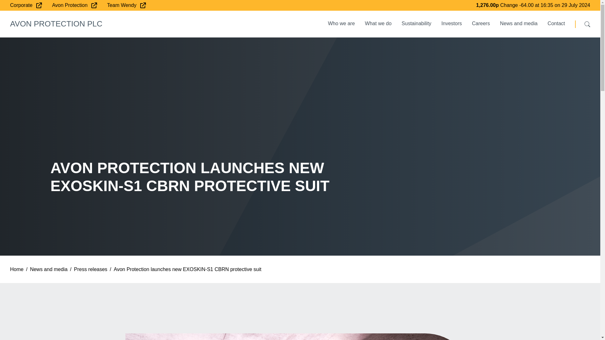 The height and width of the screenshot is (340, 605). Describe the element at coordinates (452, 24) in the screenshot. I see `Investors` at that location.